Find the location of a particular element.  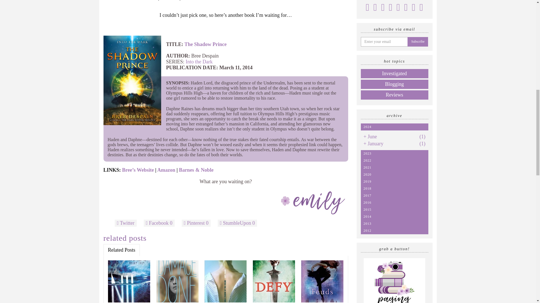

The Shadow Prince is located at coordinates (206, 44).